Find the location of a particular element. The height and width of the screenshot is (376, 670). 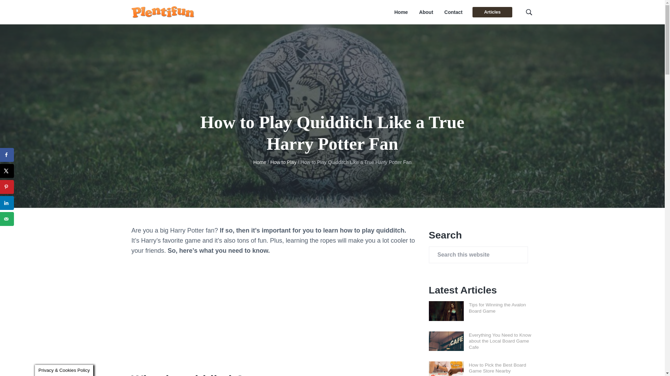

Search is located at coordinates (28, 8).